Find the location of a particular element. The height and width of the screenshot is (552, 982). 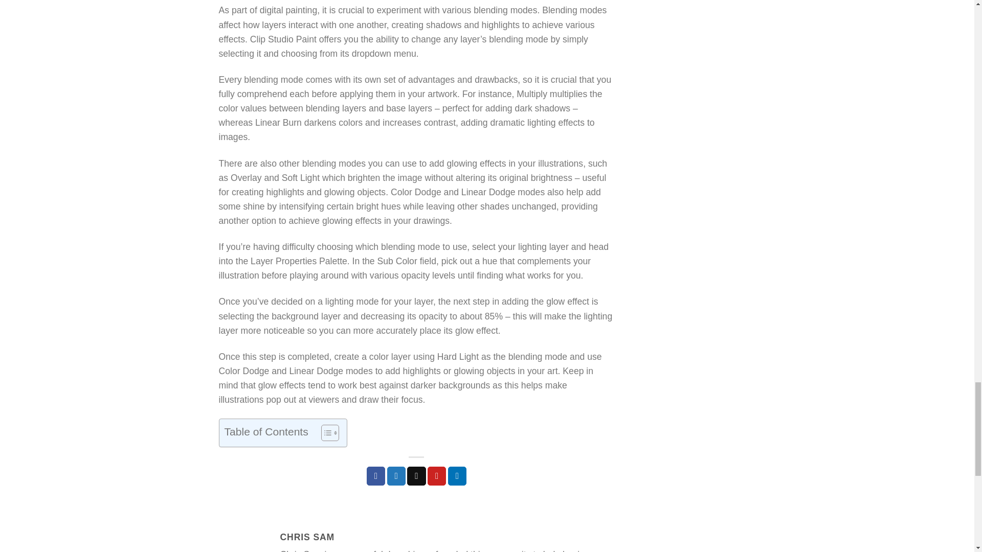

Email to a Friend is located at coordinates (416, 476).